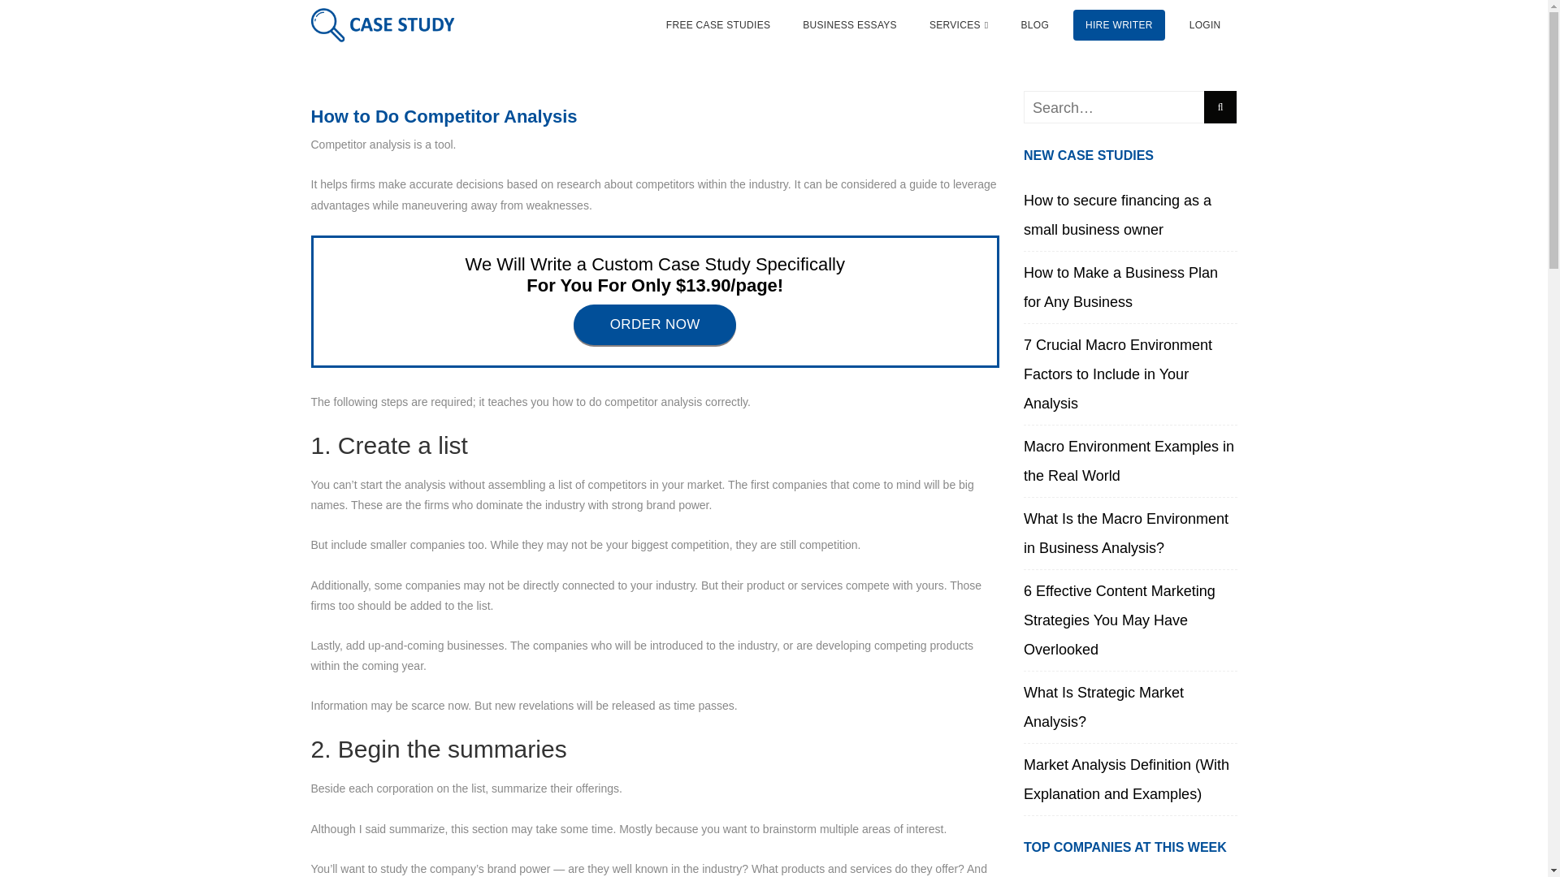  I want to click on FREE CASE STUDIES, so click(718, 25).